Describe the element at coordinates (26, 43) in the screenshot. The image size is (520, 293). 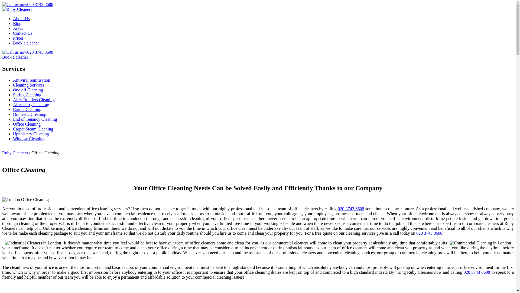
I see `Book a cleaner` at that location.